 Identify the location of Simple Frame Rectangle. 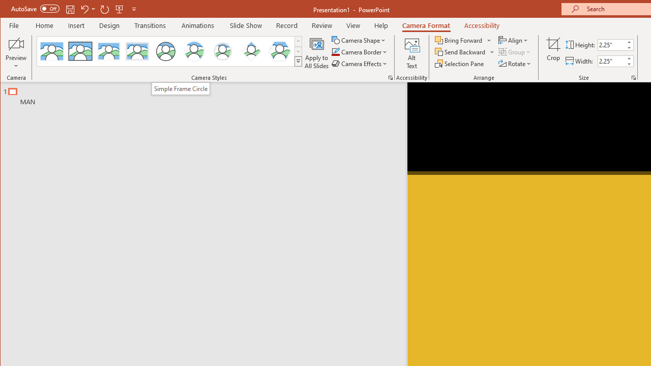
(80, 51).